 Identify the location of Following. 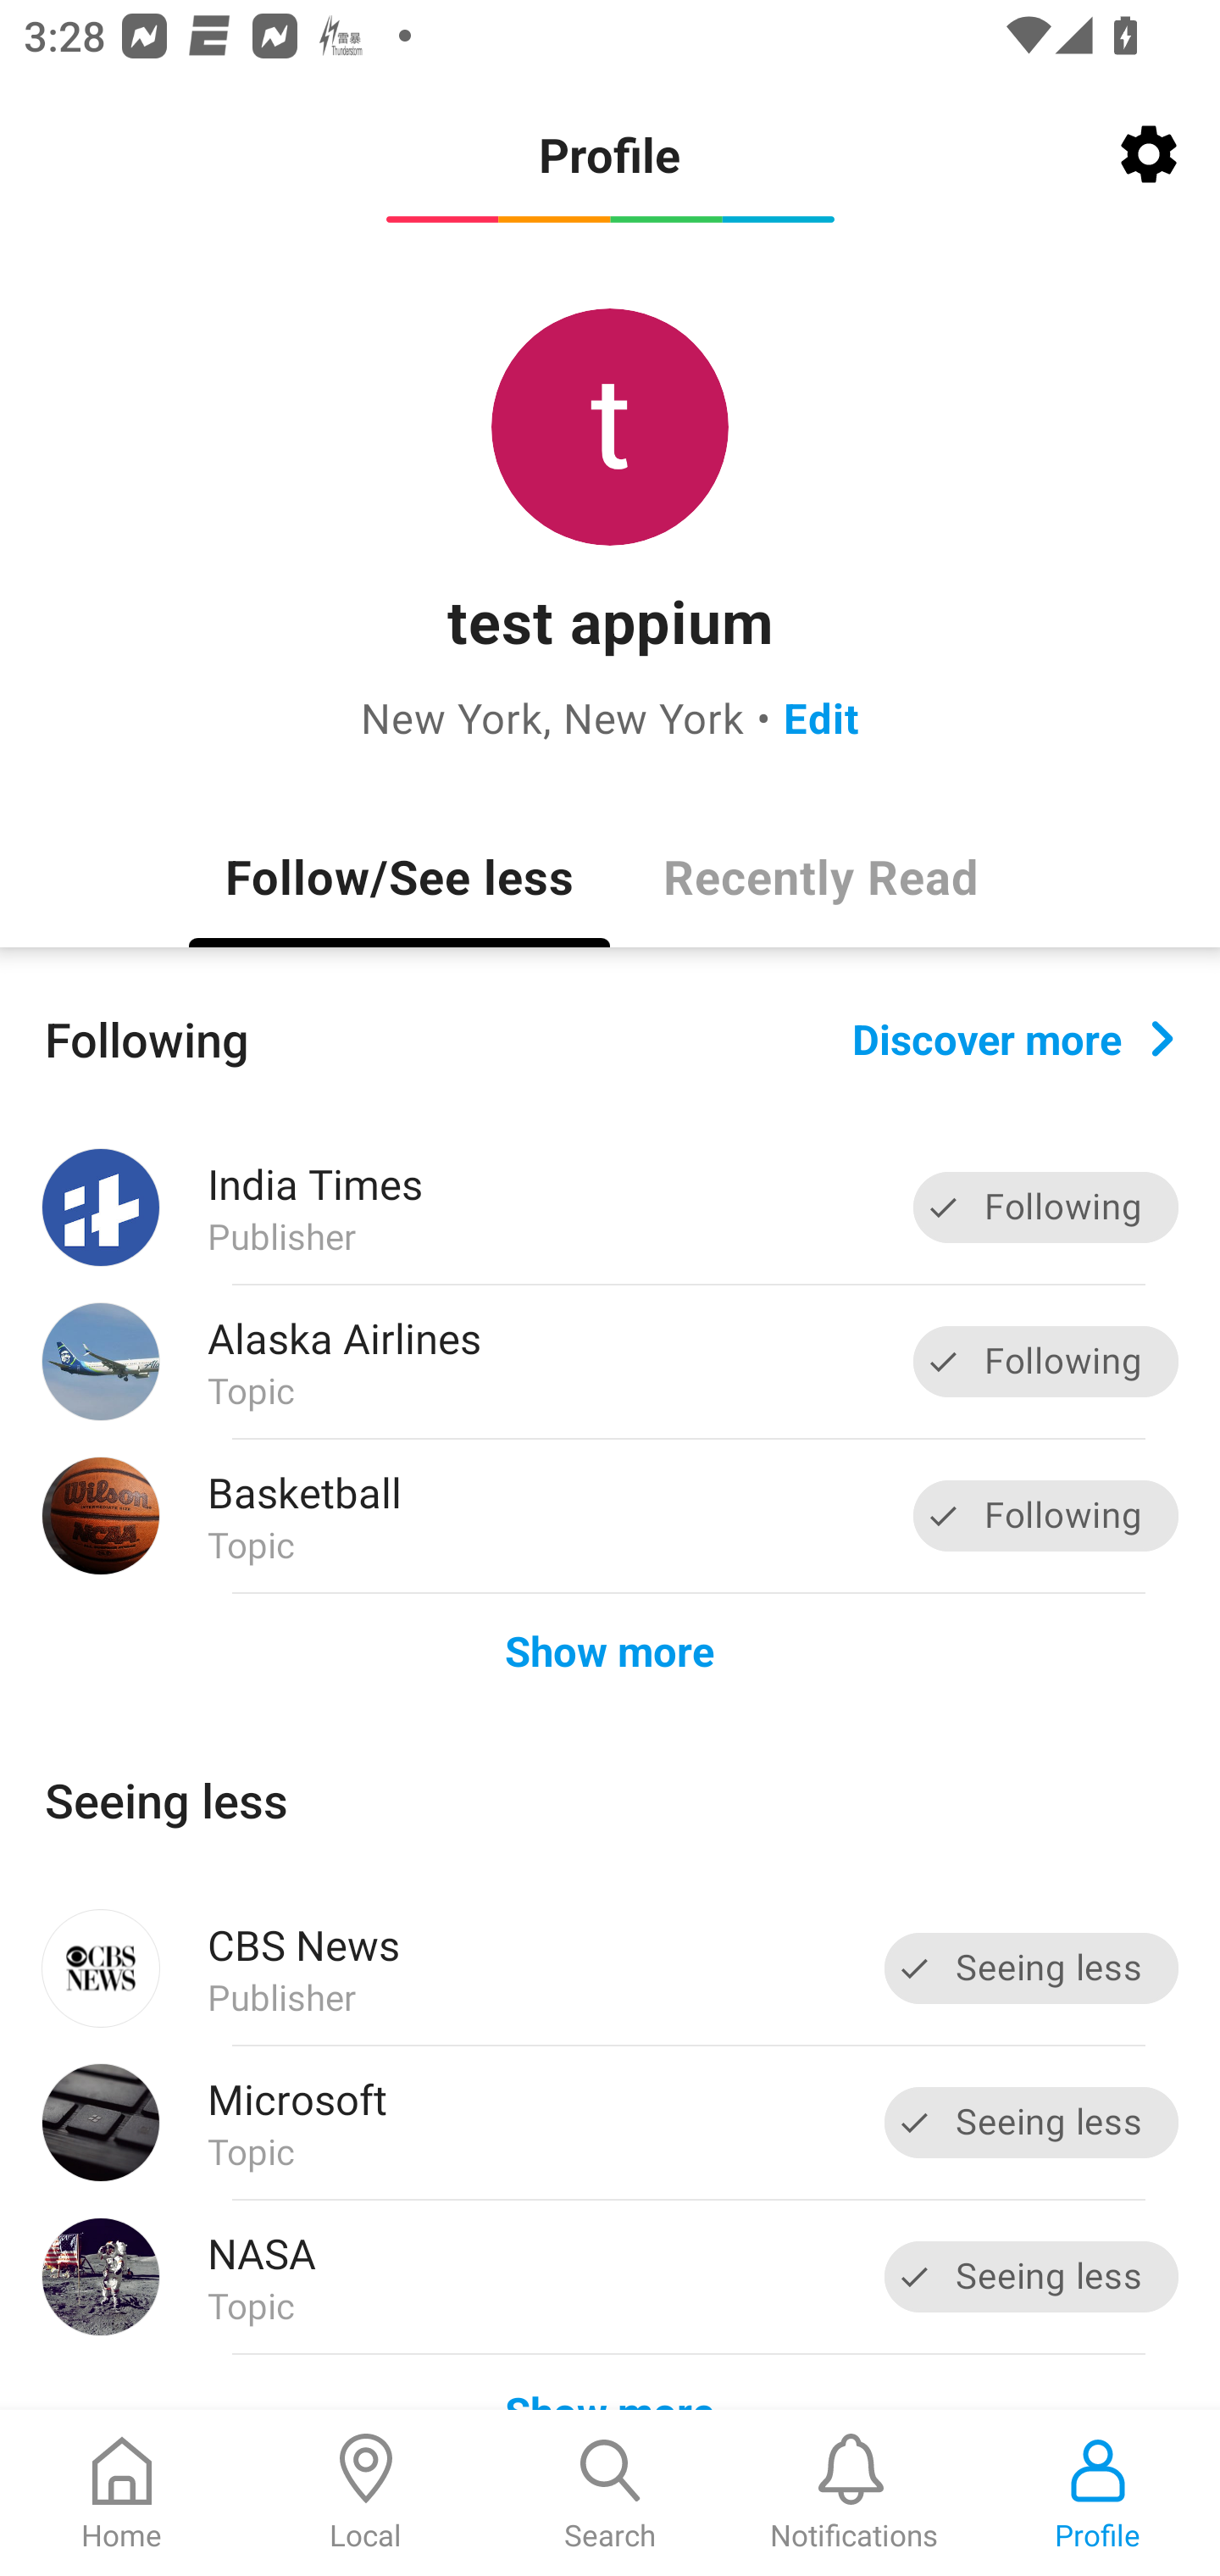
(1045, 1208).